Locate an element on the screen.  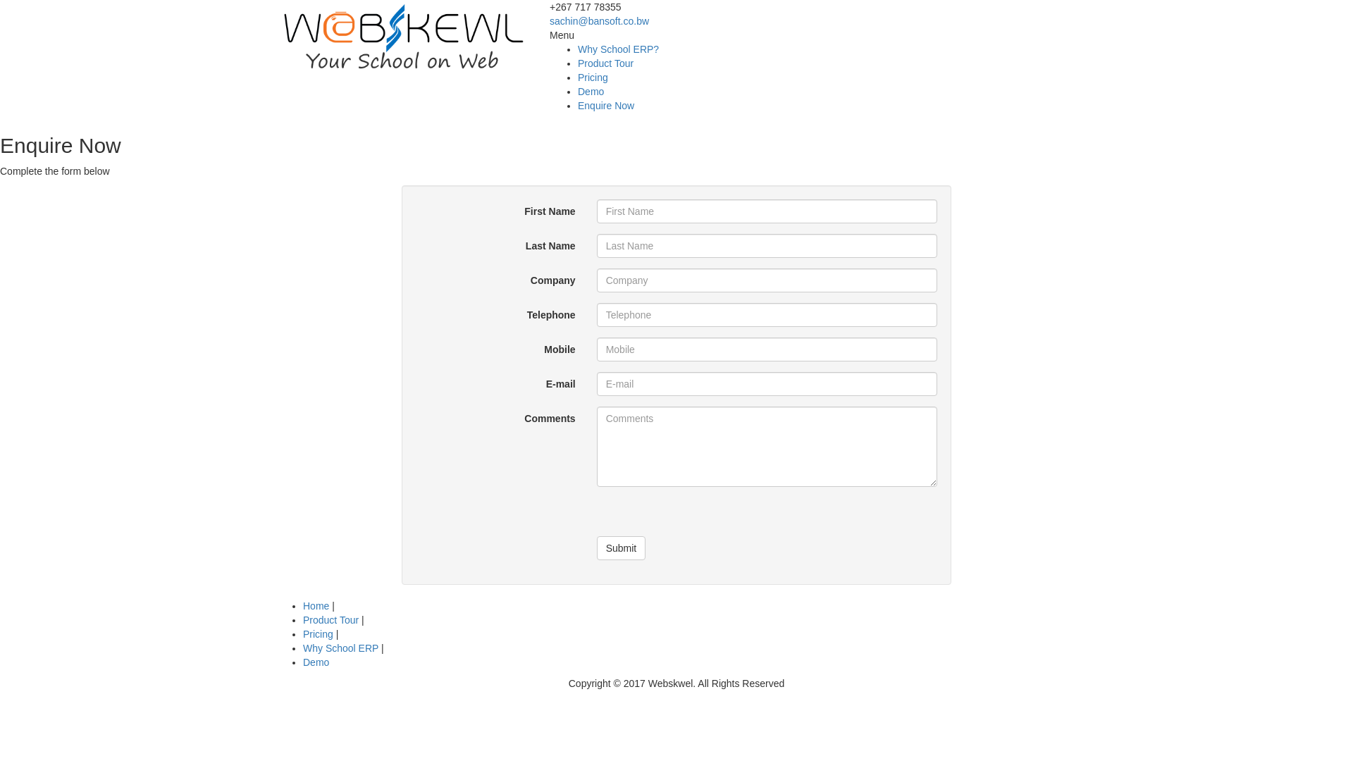
Home is located at coordinates (316, 606).